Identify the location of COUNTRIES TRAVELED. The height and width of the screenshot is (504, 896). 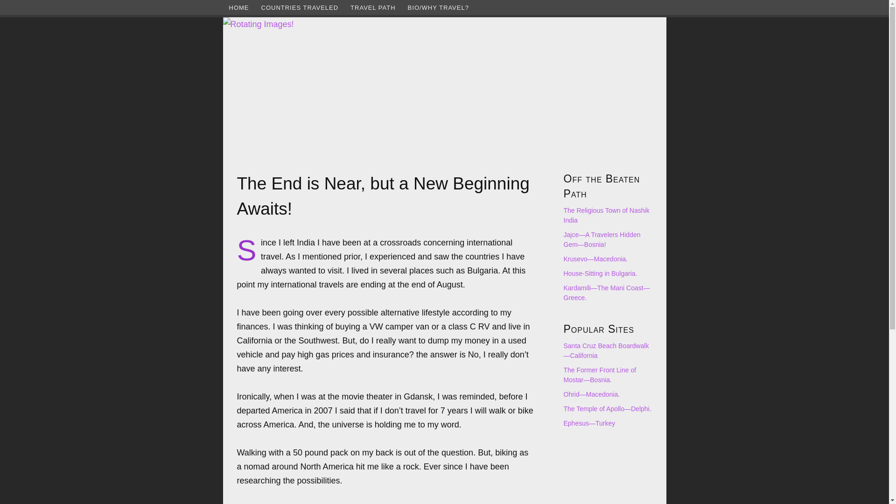
(299, 7).